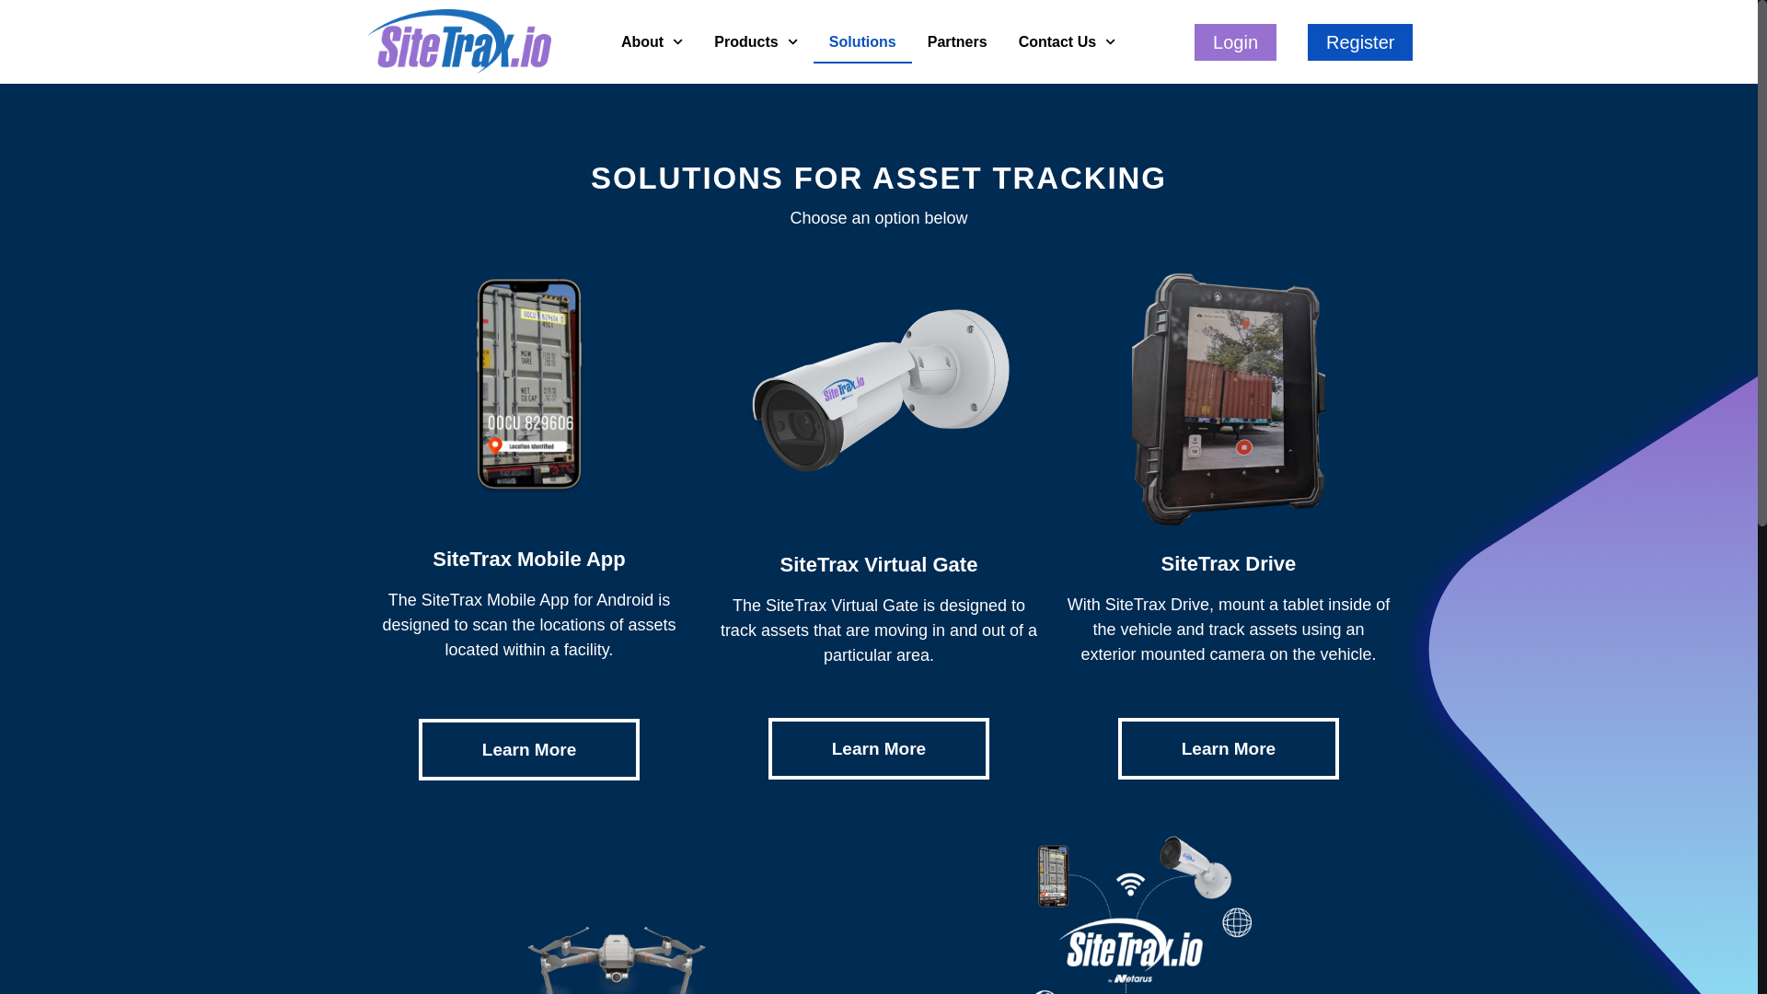  I want to click on Login, so click(1235, 41).